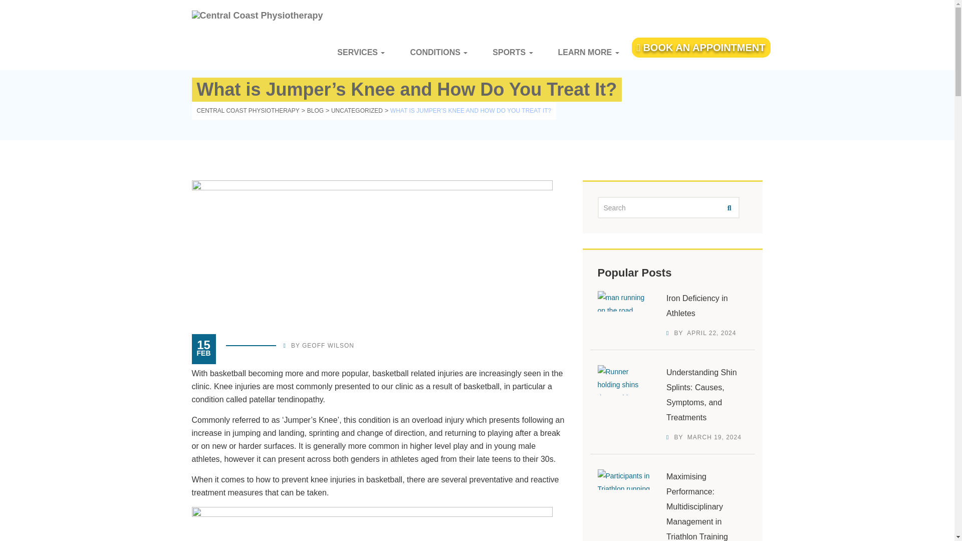  I want to click on Go to the Uncategorized Category archives., so click(357, 110).